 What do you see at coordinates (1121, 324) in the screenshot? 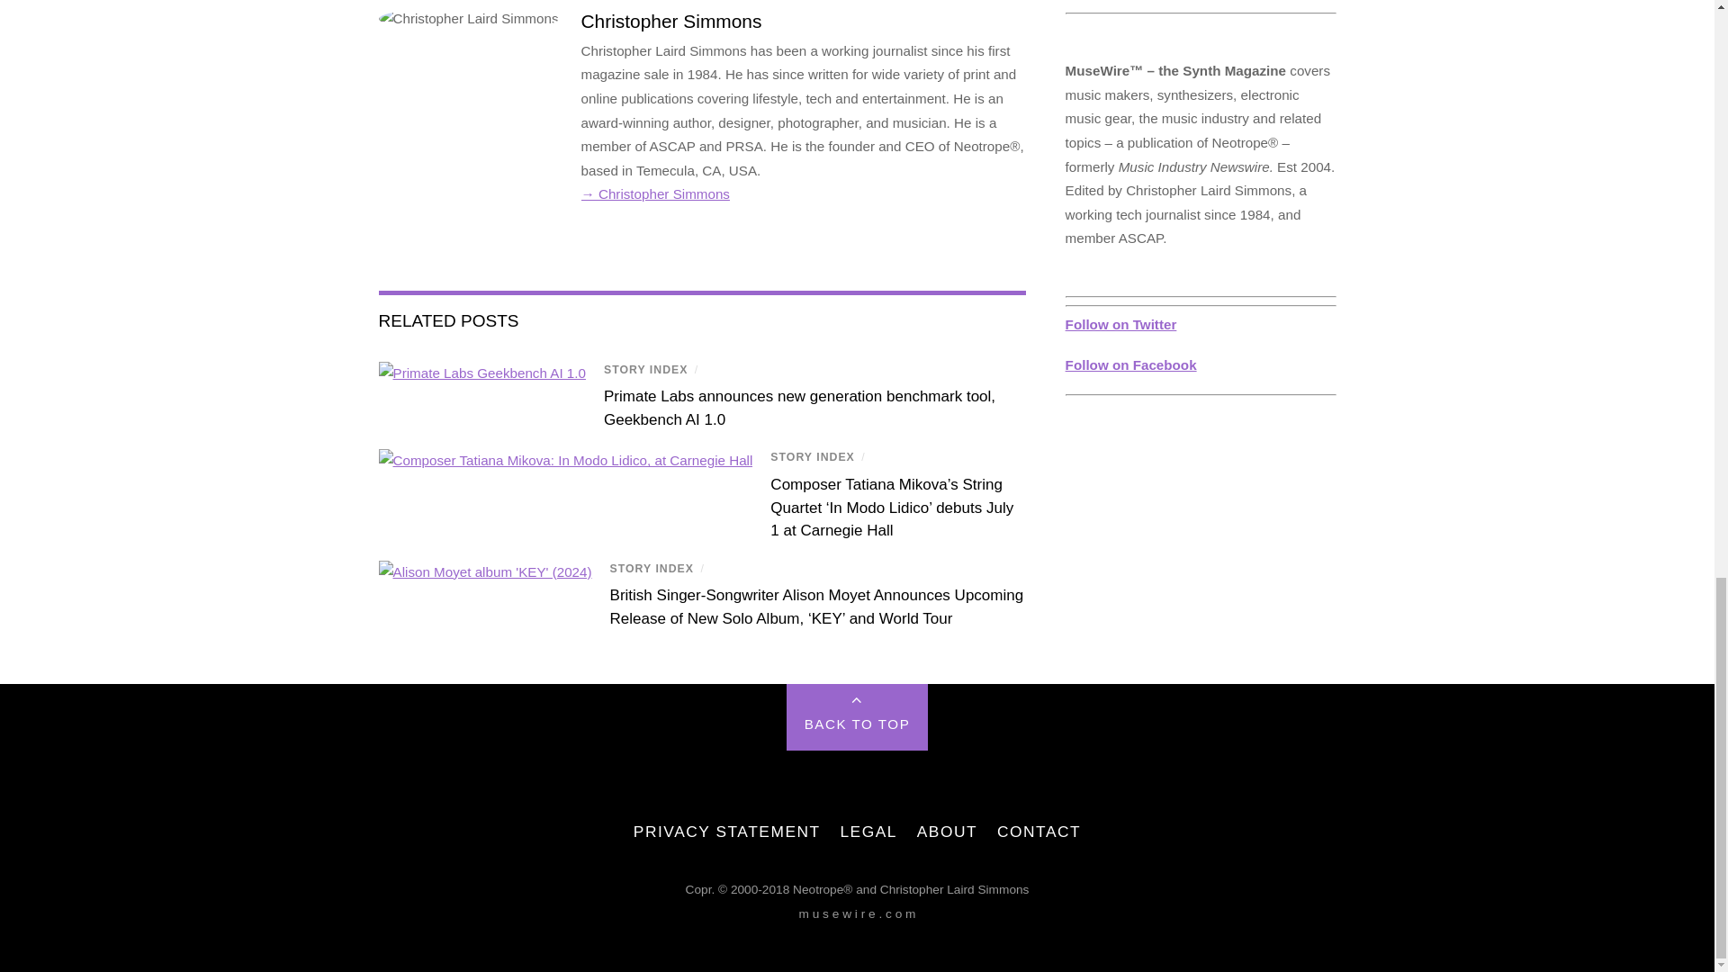
I see `Twitter` at bounding box center [1121, 324].